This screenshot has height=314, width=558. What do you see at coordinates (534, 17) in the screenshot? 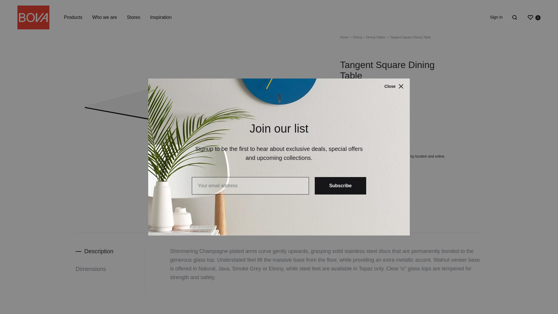
I see `Sign in` at bounding box center [534, 17].